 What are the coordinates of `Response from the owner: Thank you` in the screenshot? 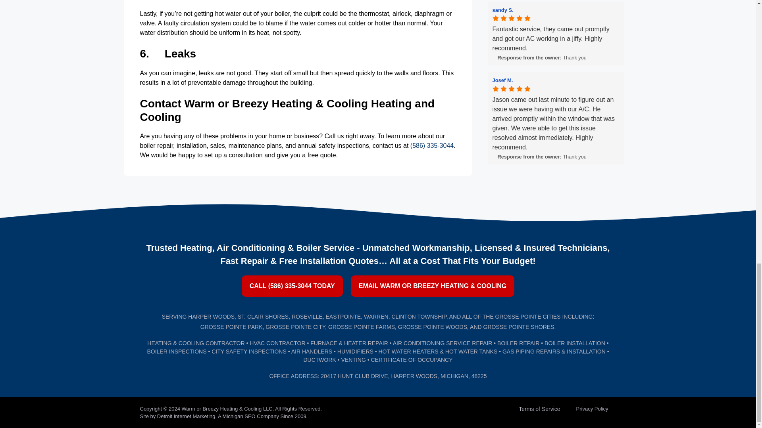 It's located at (556, 156).